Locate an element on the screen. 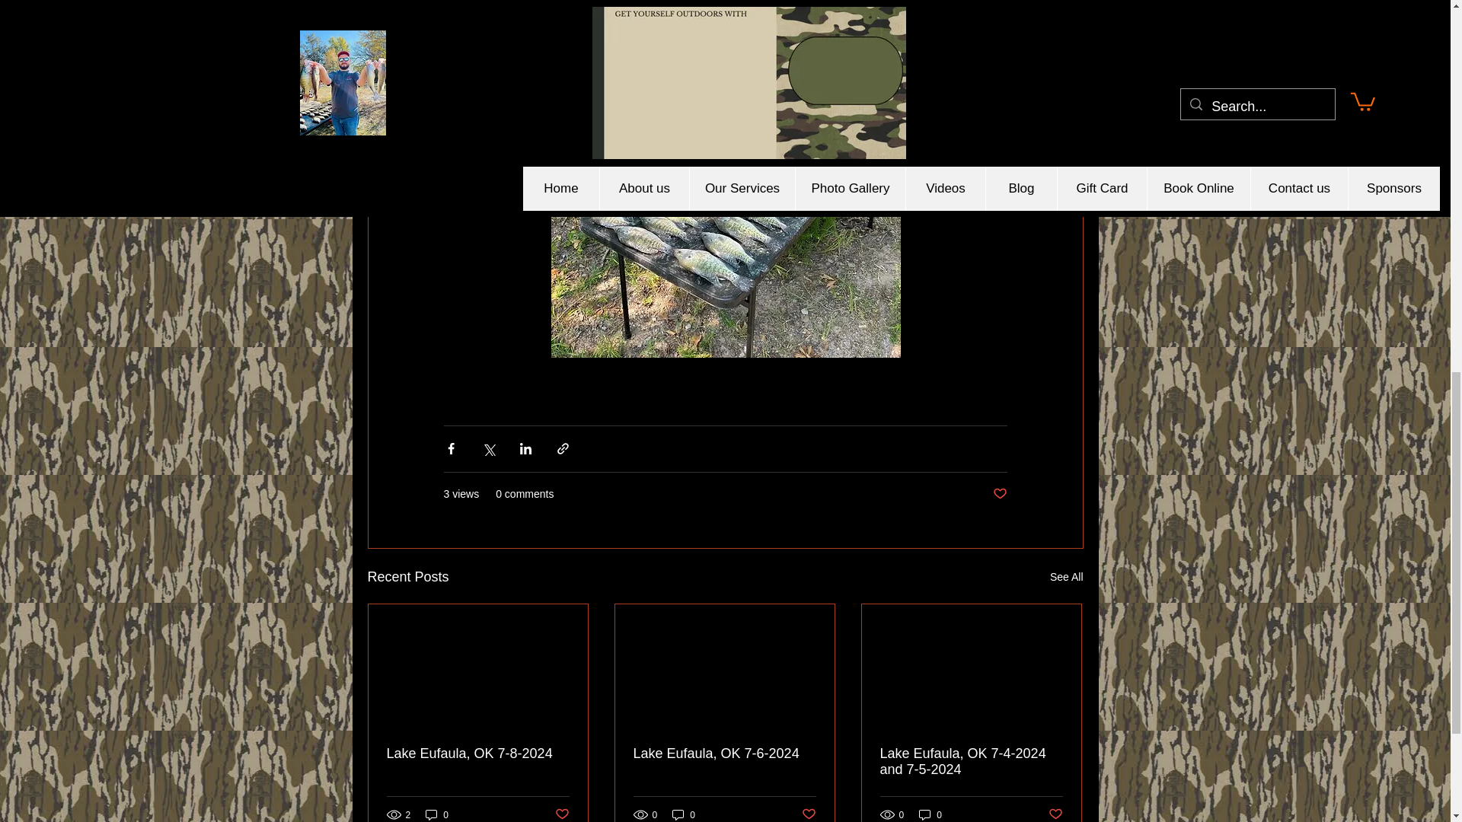  Post not marked as liked is located at coordinates (999, 494).